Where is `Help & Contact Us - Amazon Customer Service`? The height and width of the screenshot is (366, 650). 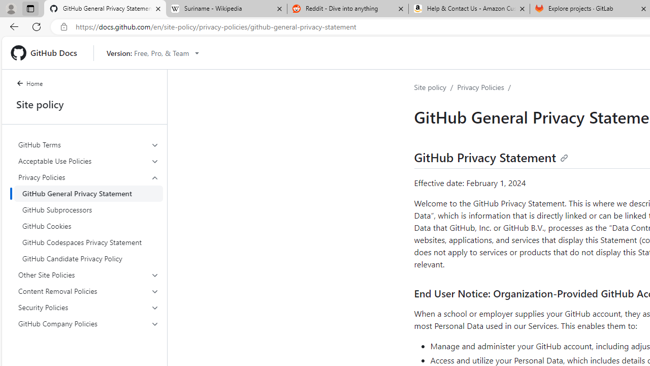
Help & Contact Us - Amazon Customer Service is located at coordinates (469, 9).